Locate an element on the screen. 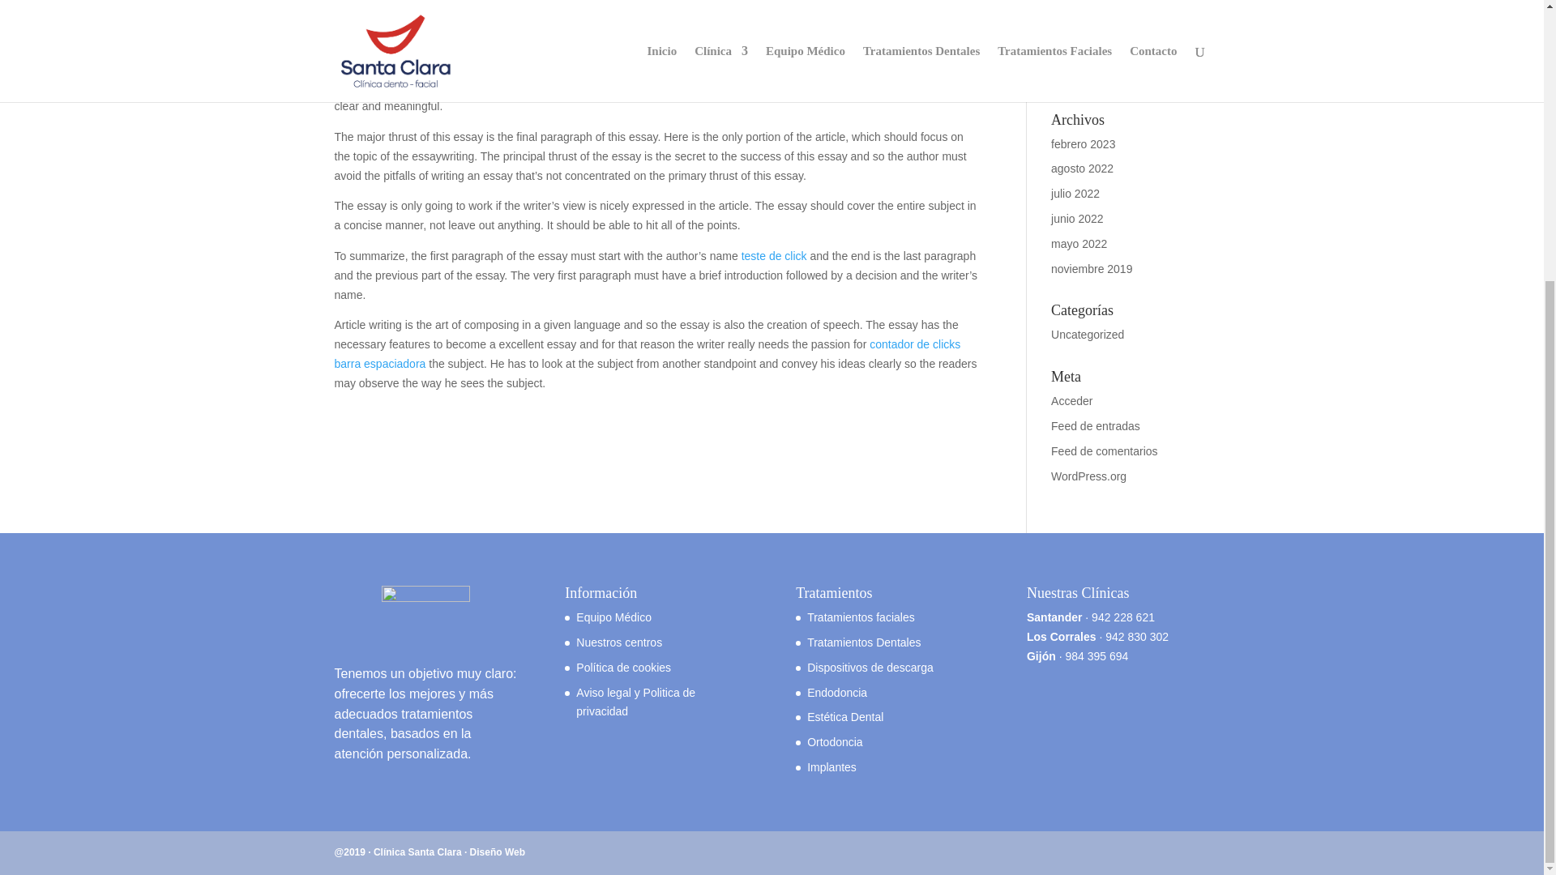 Image resolution: width=1556 pixels, height=875 pixels. agosto 2022 is located at coordinates (1083, 169).